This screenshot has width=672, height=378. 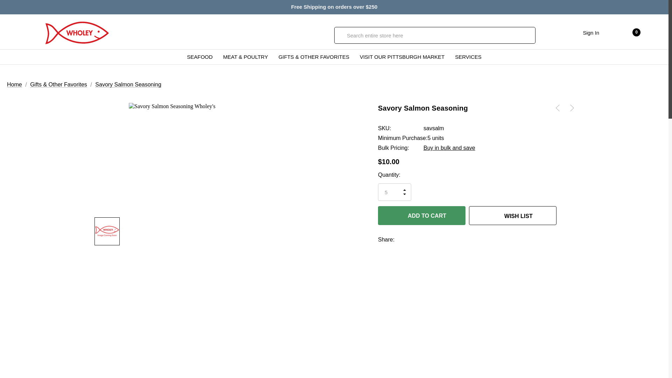 I want to click on Sign In, so click(x=591, y=32).